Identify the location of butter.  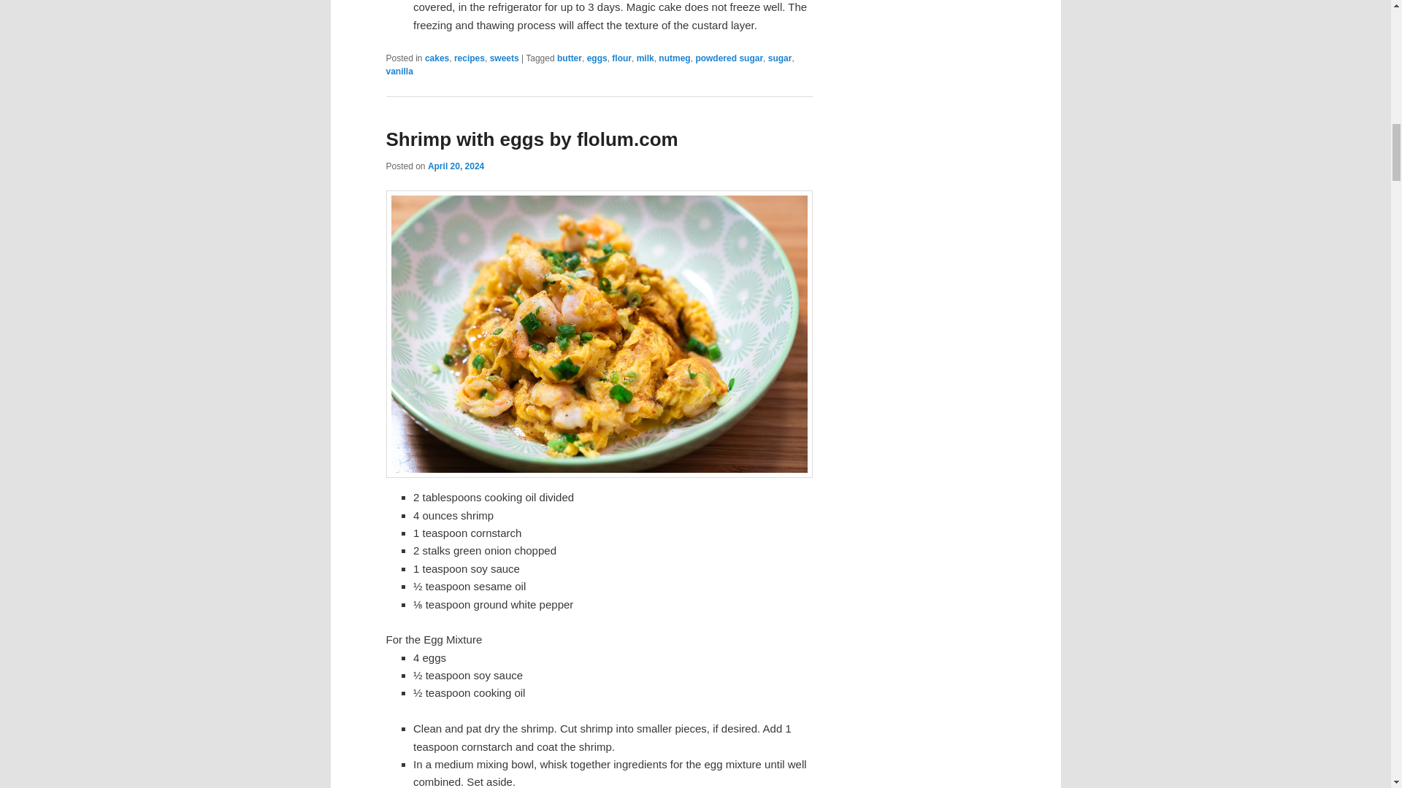
(569, 58).